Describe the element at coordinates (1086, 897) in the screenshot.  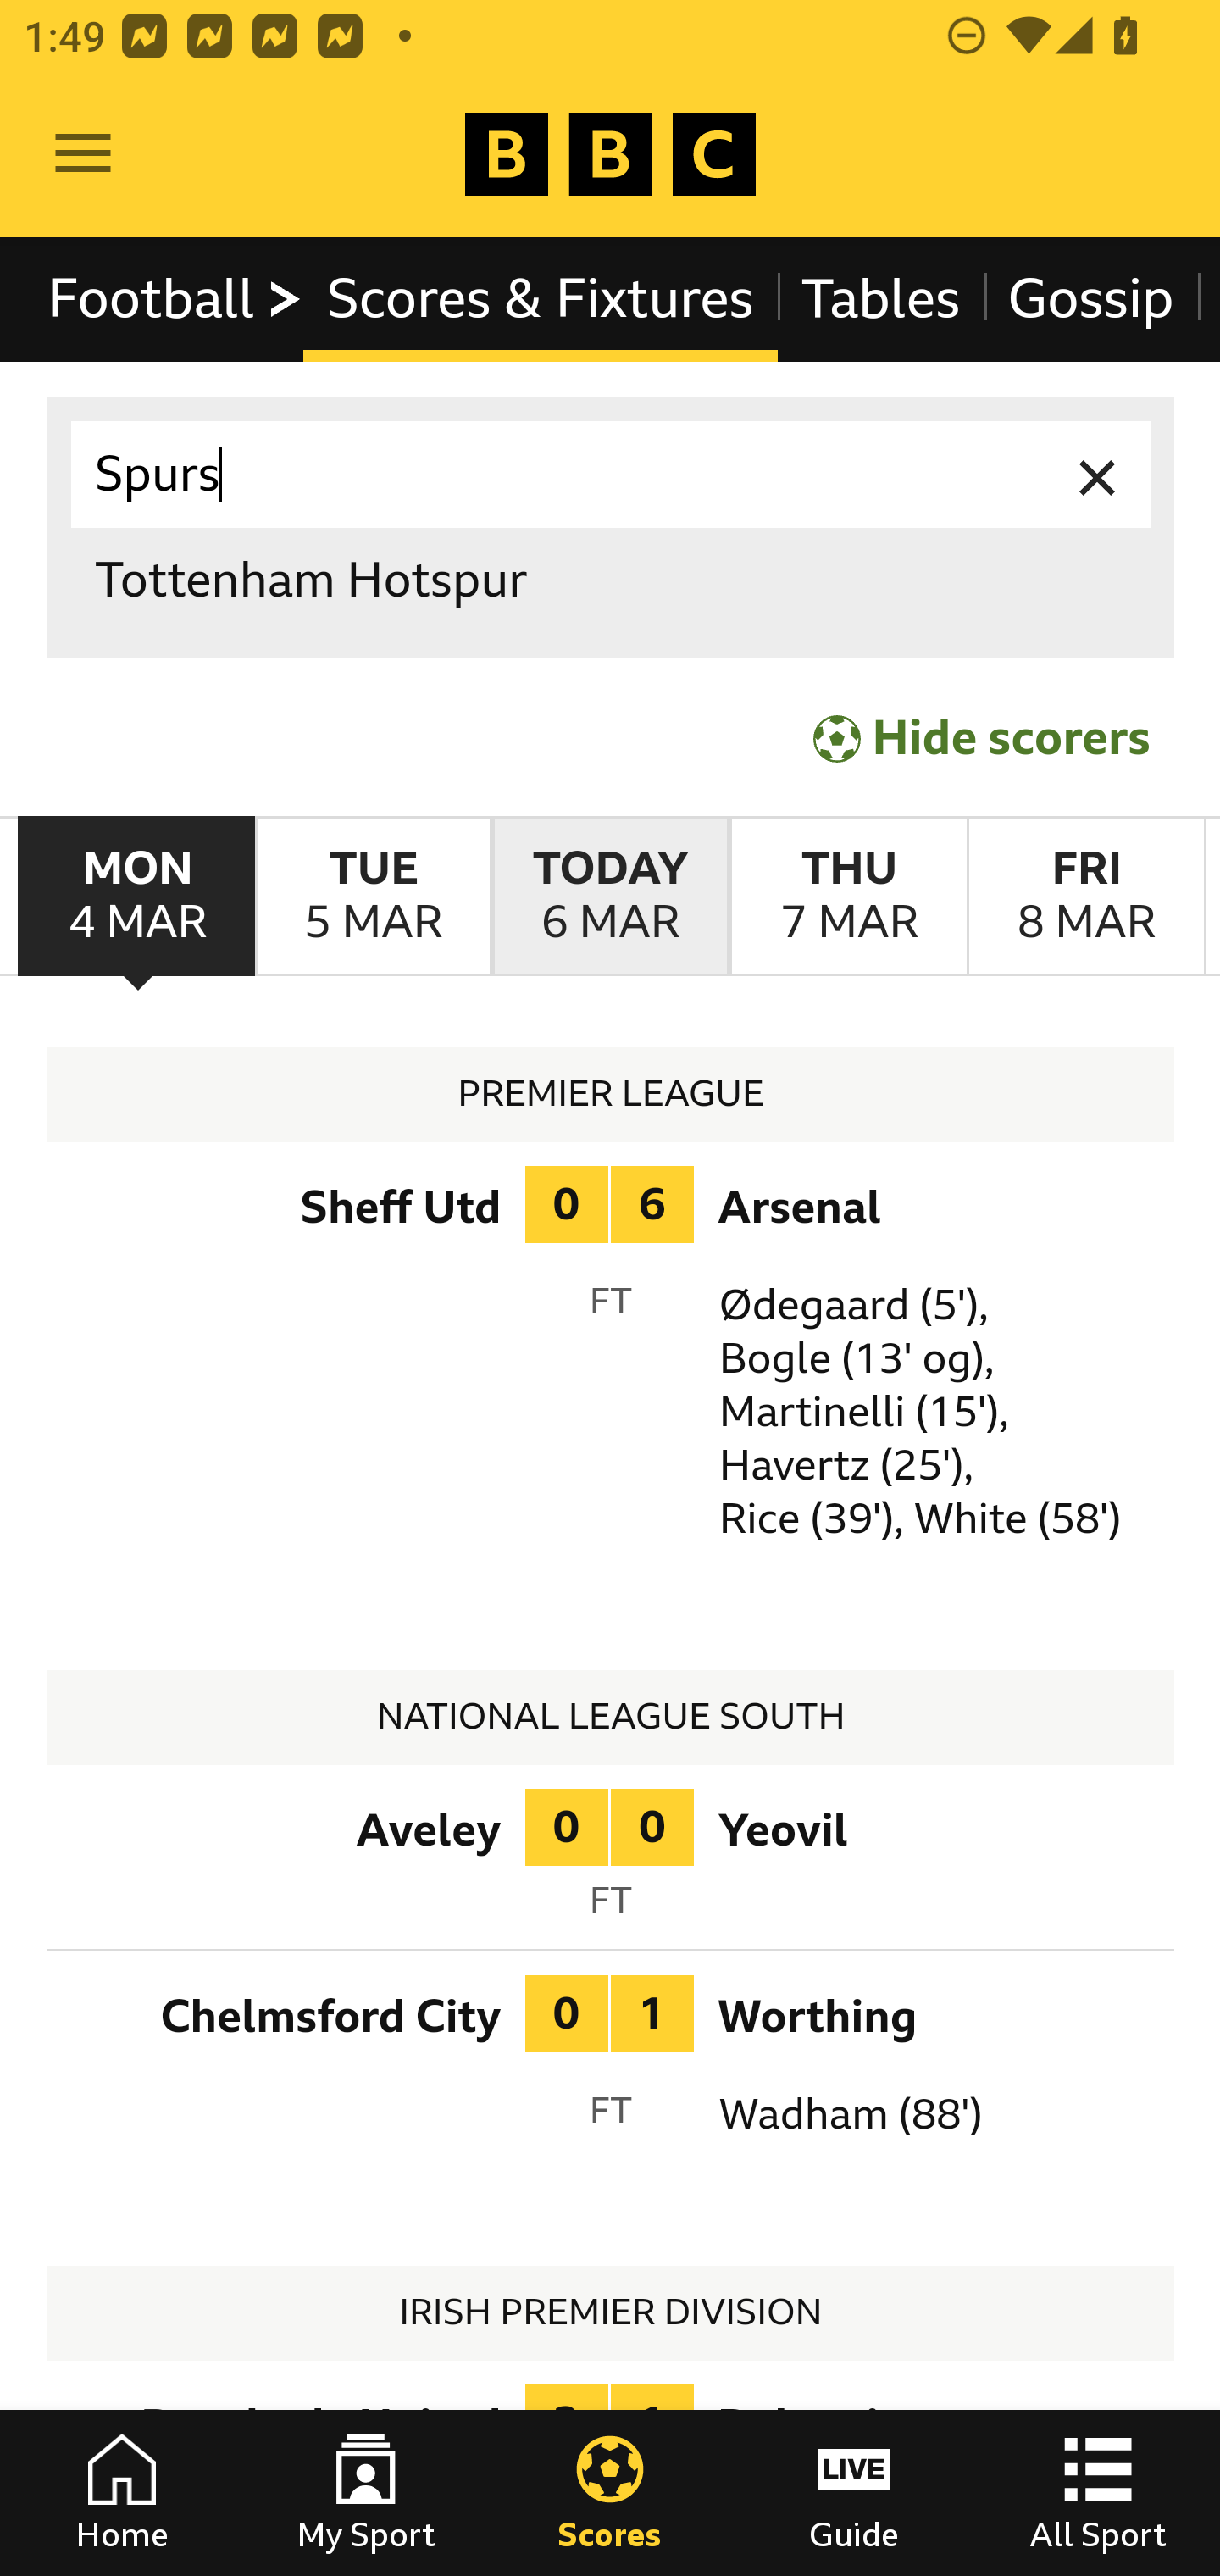
I see `FridayMarch 8th Friday March 8th` at that location.